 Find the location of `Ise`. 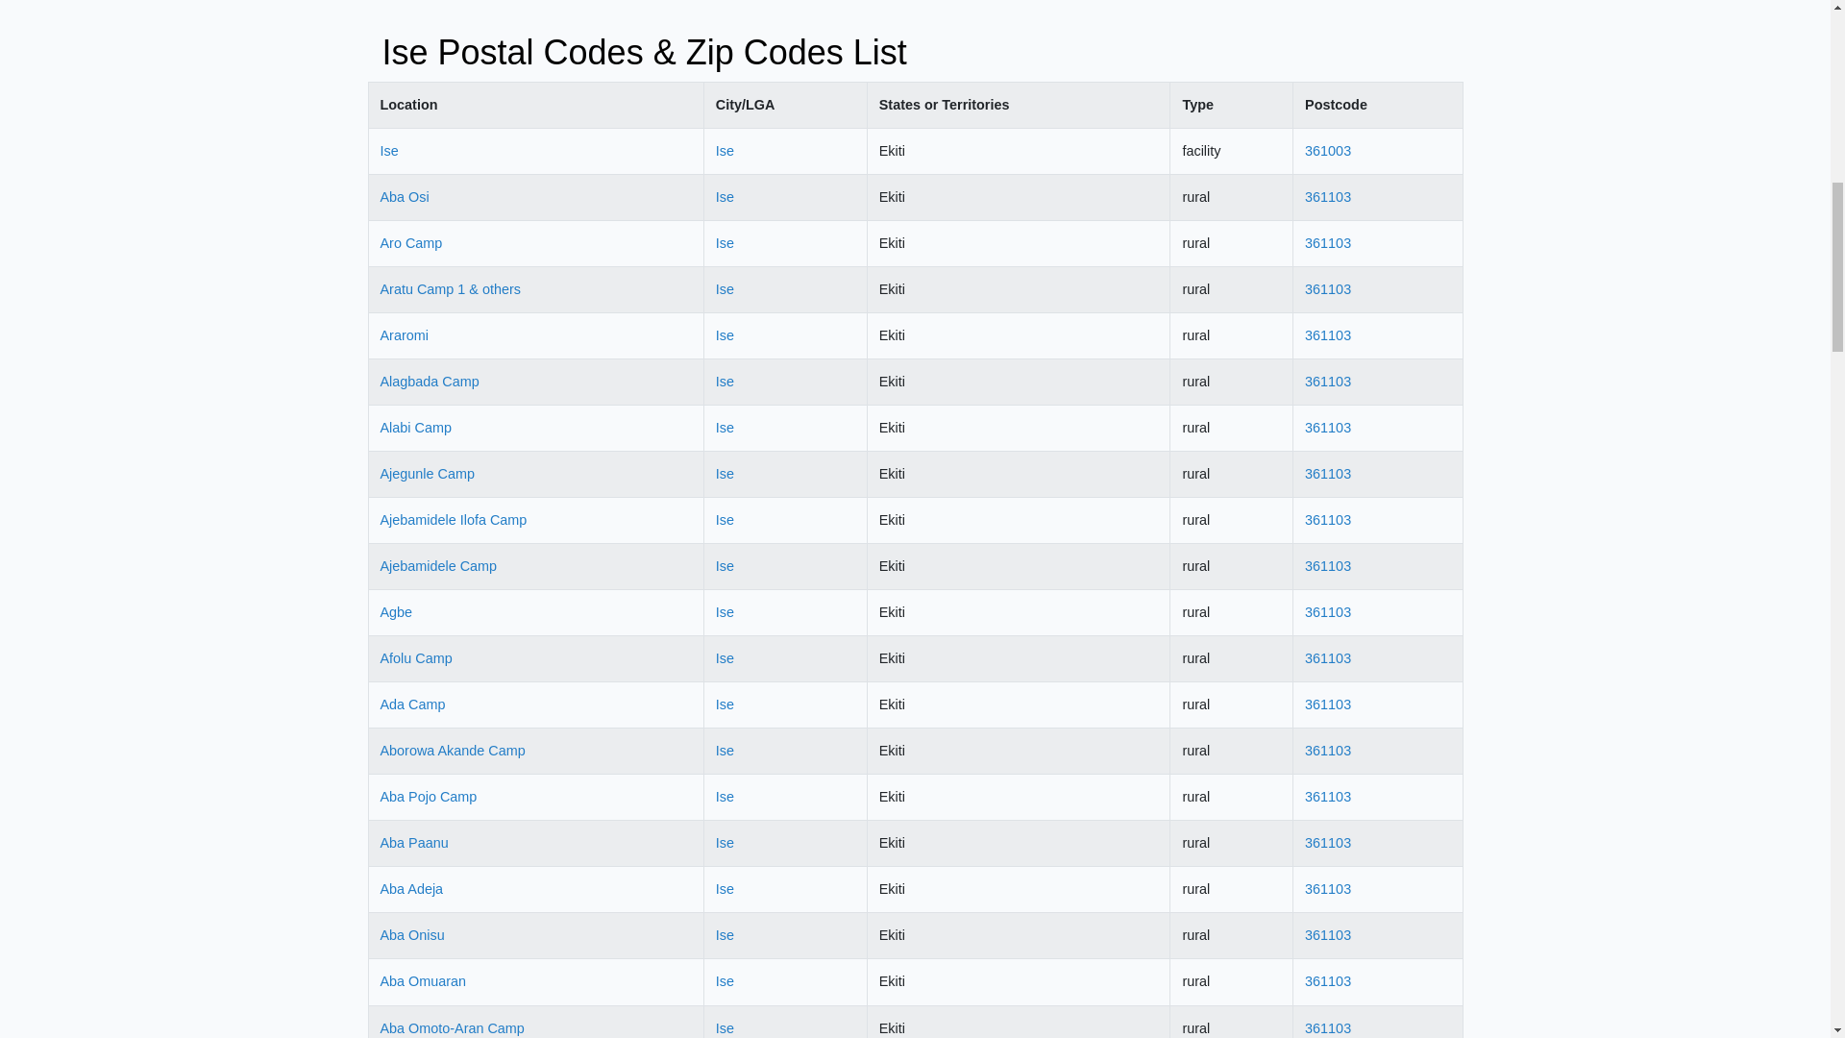

Ise is located at coordinates (725, 196).